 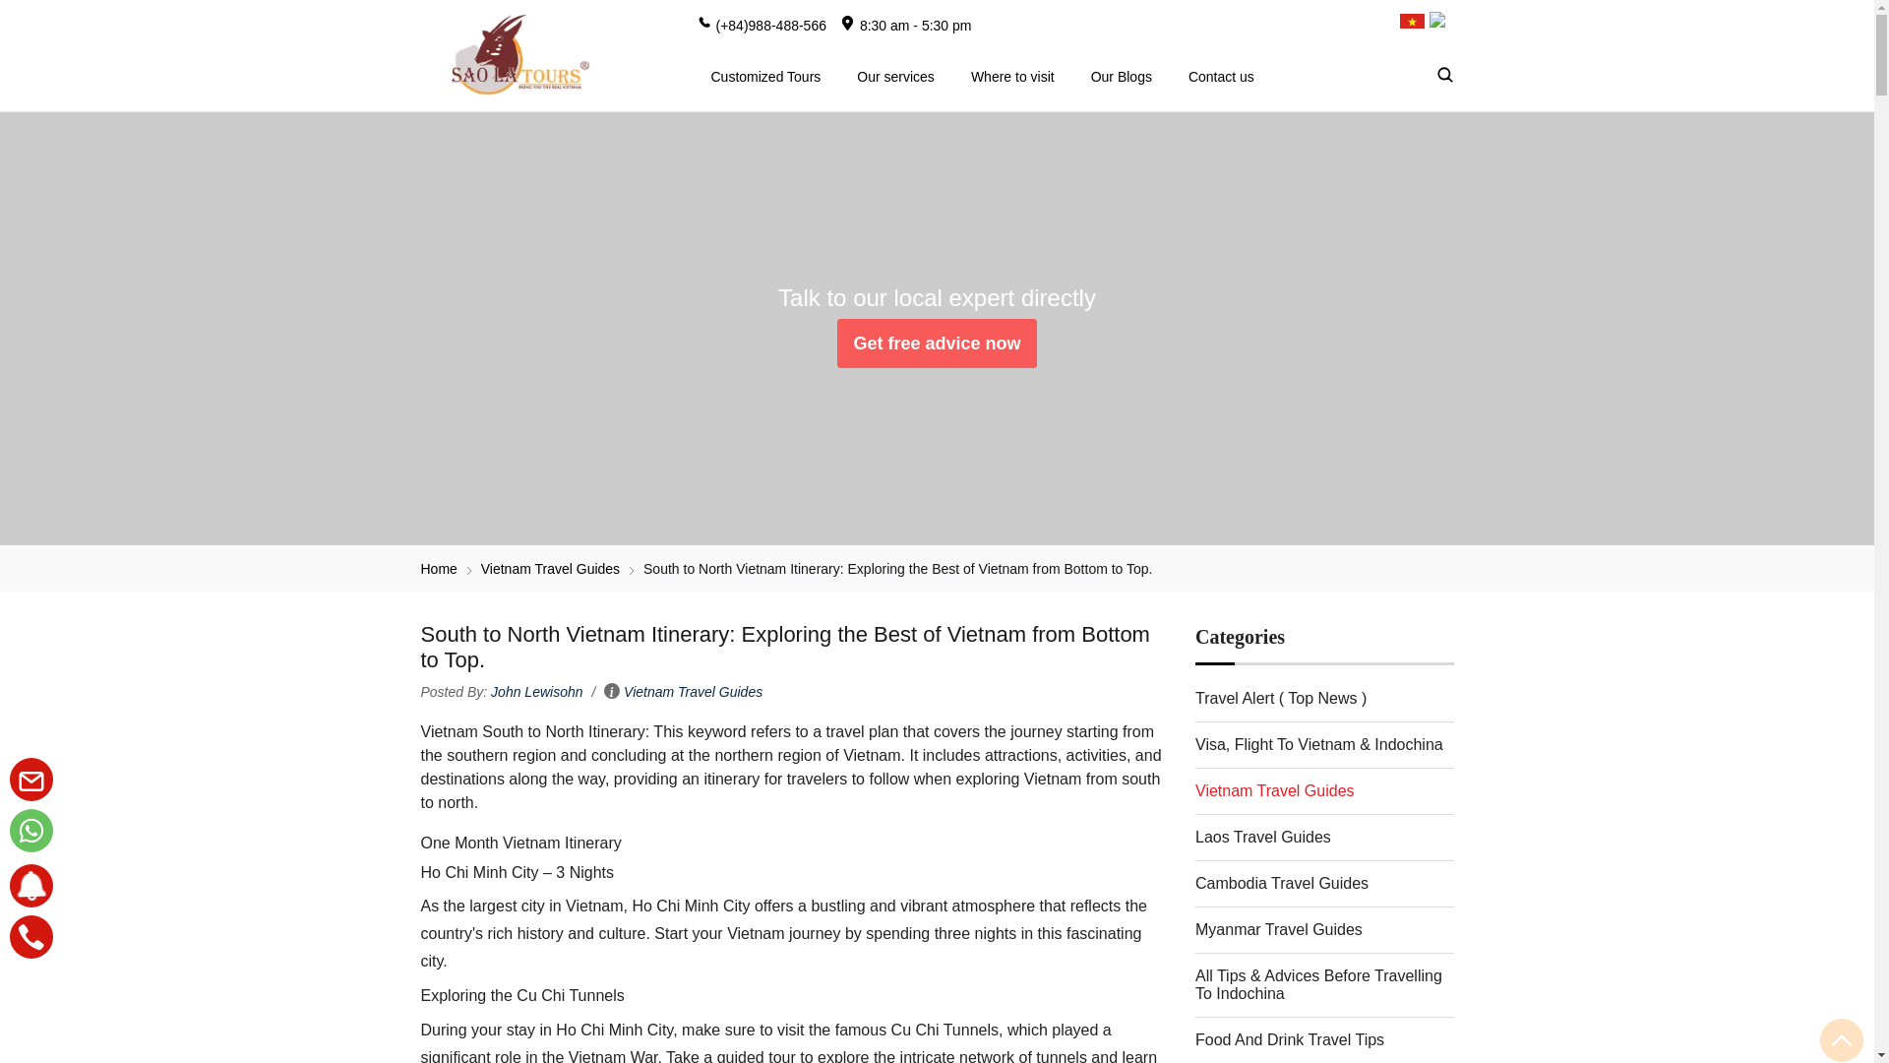 What do you see at coordinates (515, 55) in the screenshot?
I see `Saolatours` at bounding box center [515, 55].